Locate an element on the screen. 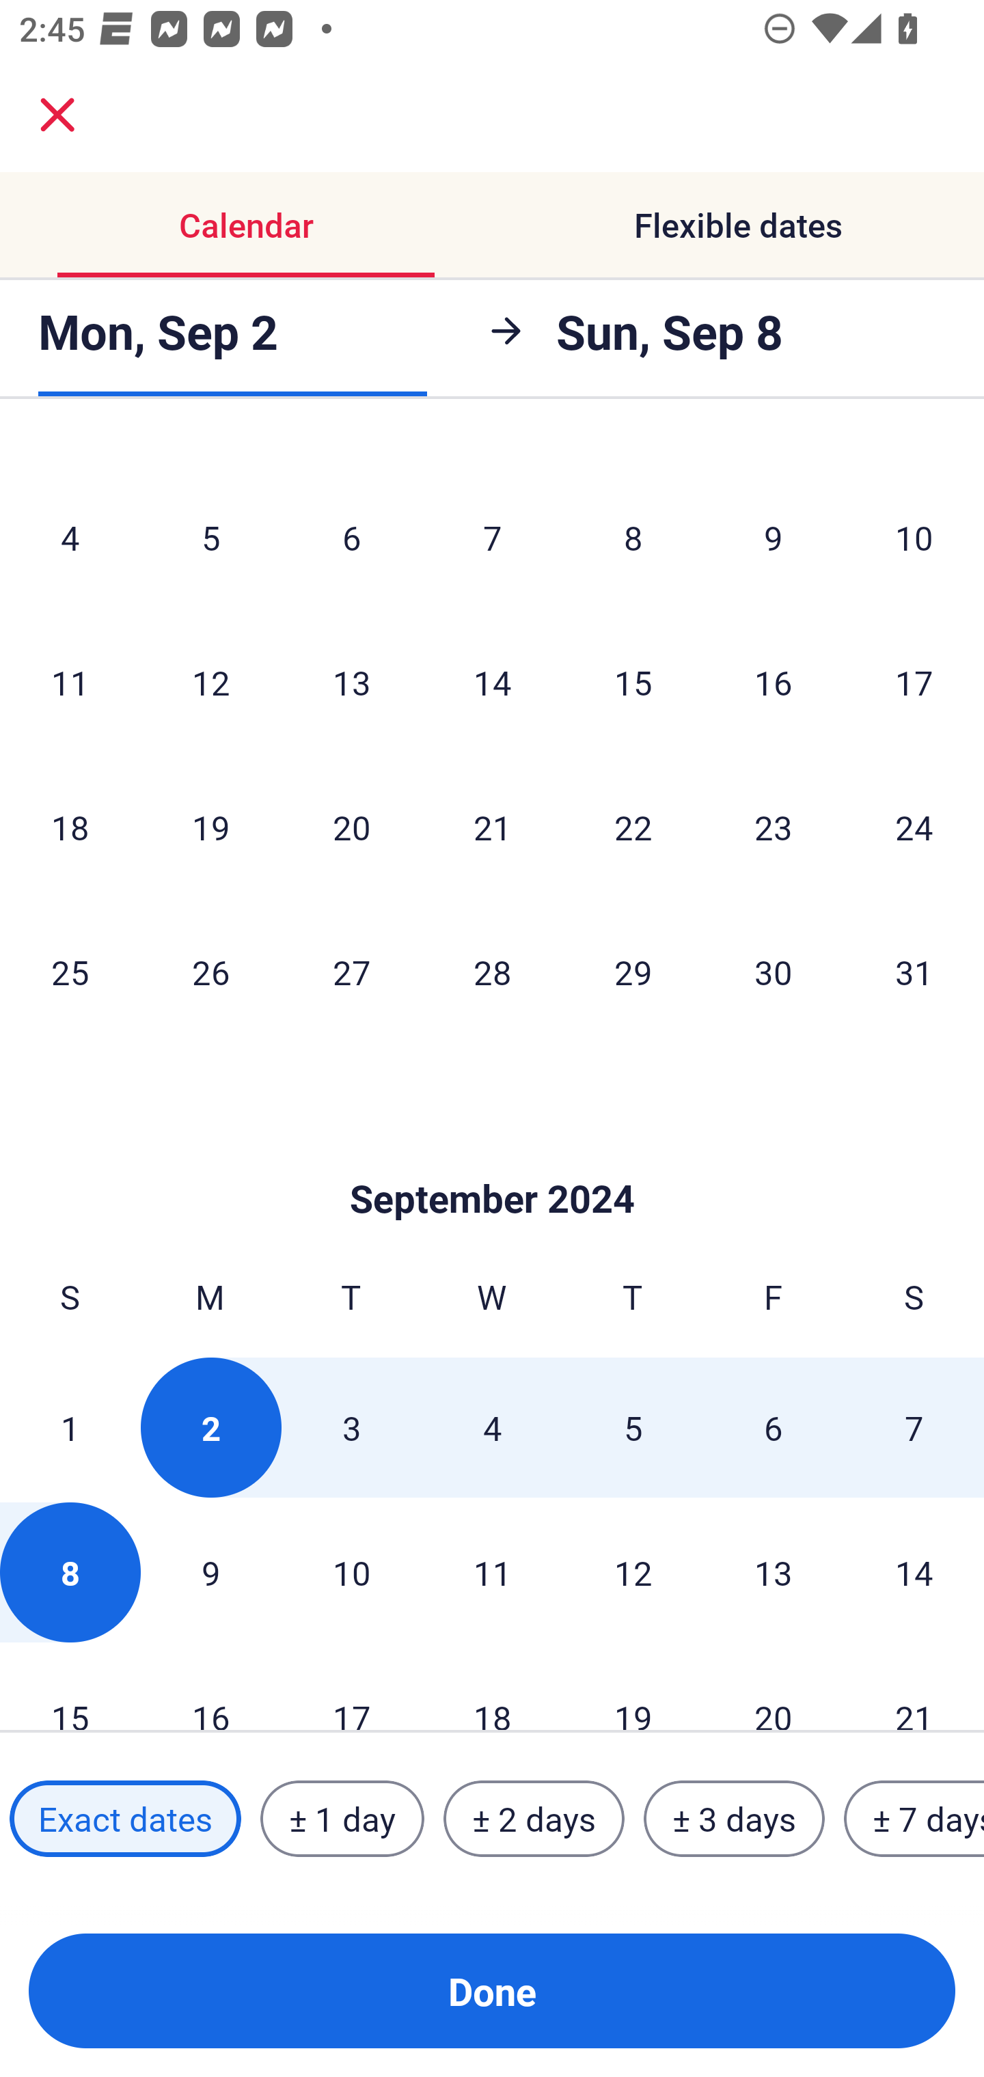  31 Saturday, August 31, 2024 is located at coordinates (914, 972).